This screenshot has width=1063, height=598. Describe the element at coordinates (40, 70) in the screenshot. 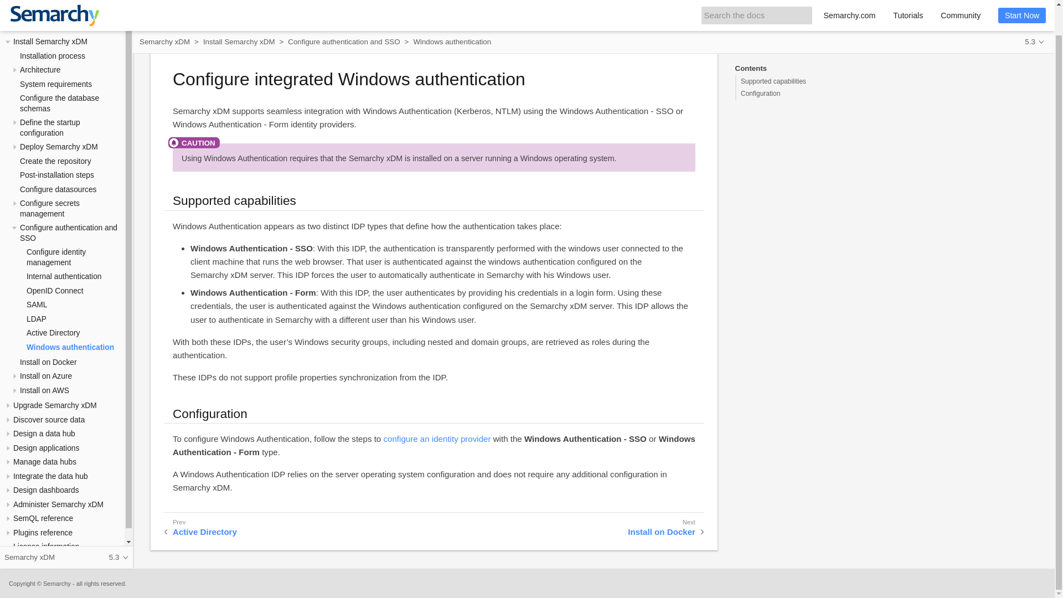

I see `Architecture` at that location.